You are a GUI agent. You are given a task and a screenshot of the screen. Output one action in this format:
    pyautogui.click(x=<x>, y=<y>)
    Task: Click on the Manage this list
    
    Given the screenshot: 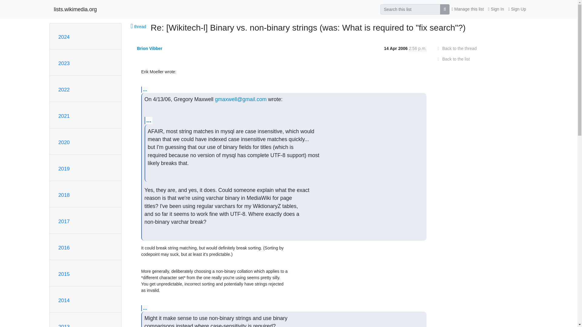 What is the action you would take?
    pyautogui.click(x=467, y=9)
    